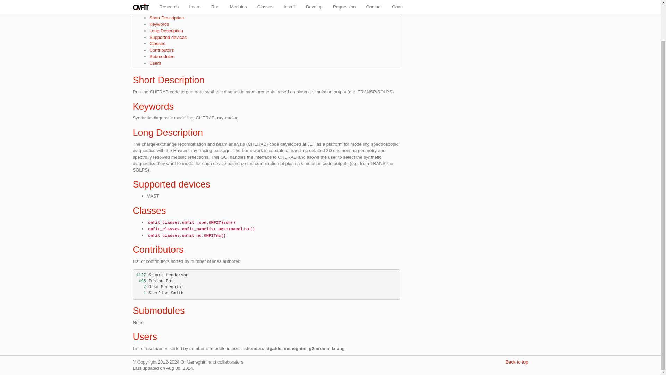  What do you see at coordinates (145, 336) in the screenshot?
I see `Users` at bounding box center [145, 336].